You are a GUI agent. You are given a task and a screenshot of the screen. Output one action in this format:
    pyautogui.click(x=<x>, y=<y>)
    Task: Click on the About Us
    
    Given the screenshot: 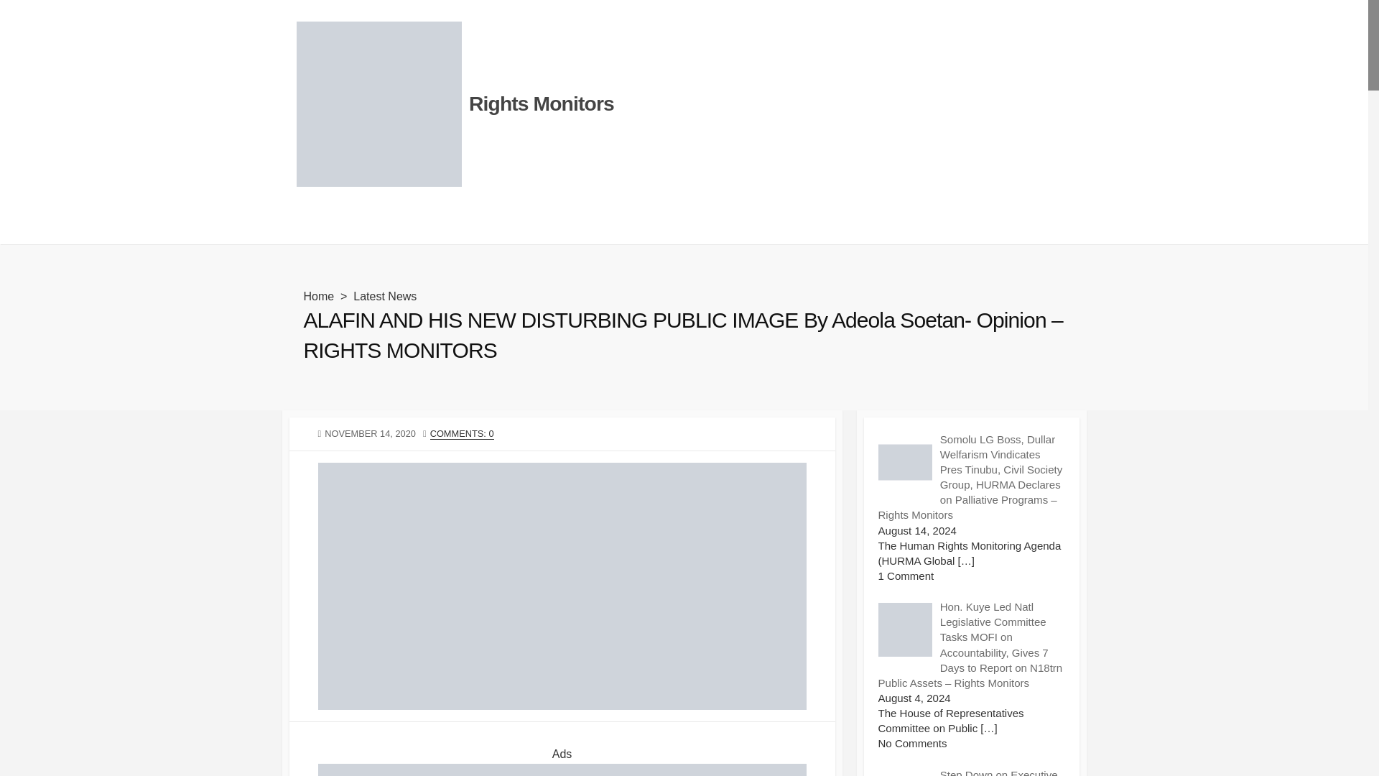 What is the action you would take?
    pyautogui.click(x=517, y=226)
    